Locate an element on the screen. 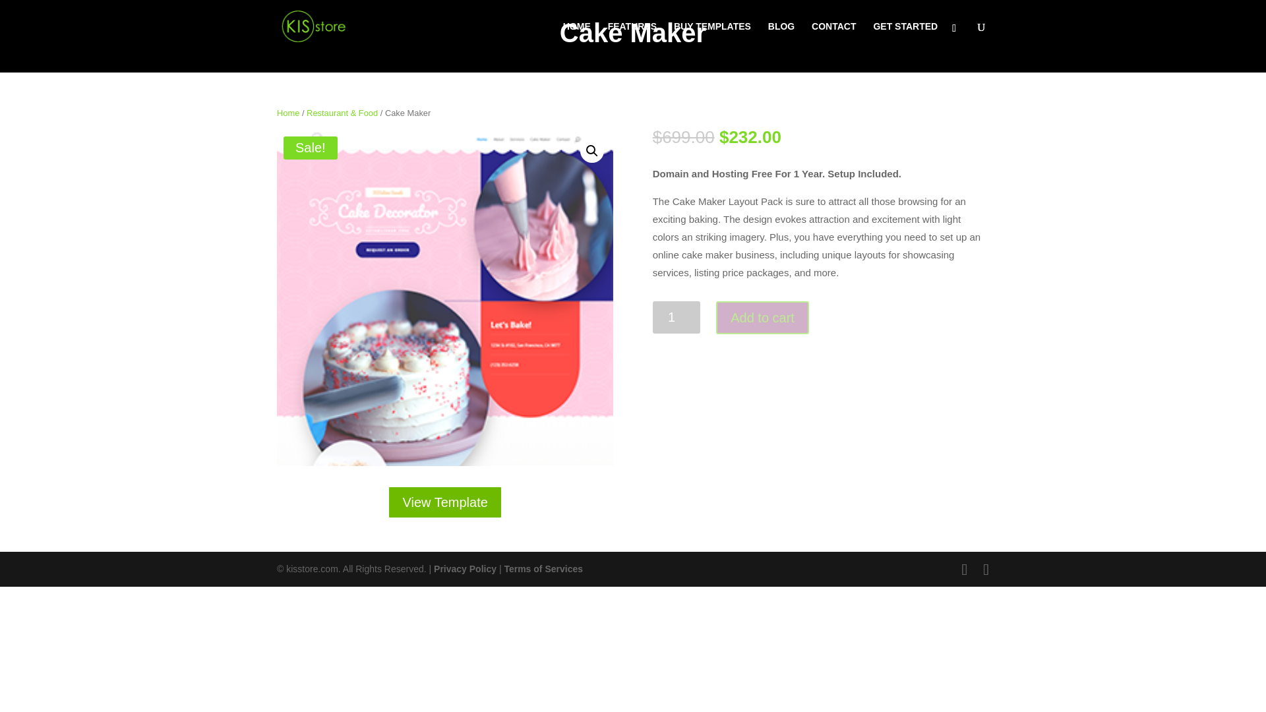 This screenshot has height=712, width=1266. Privacy Policy is located at coordinates (465, 568).